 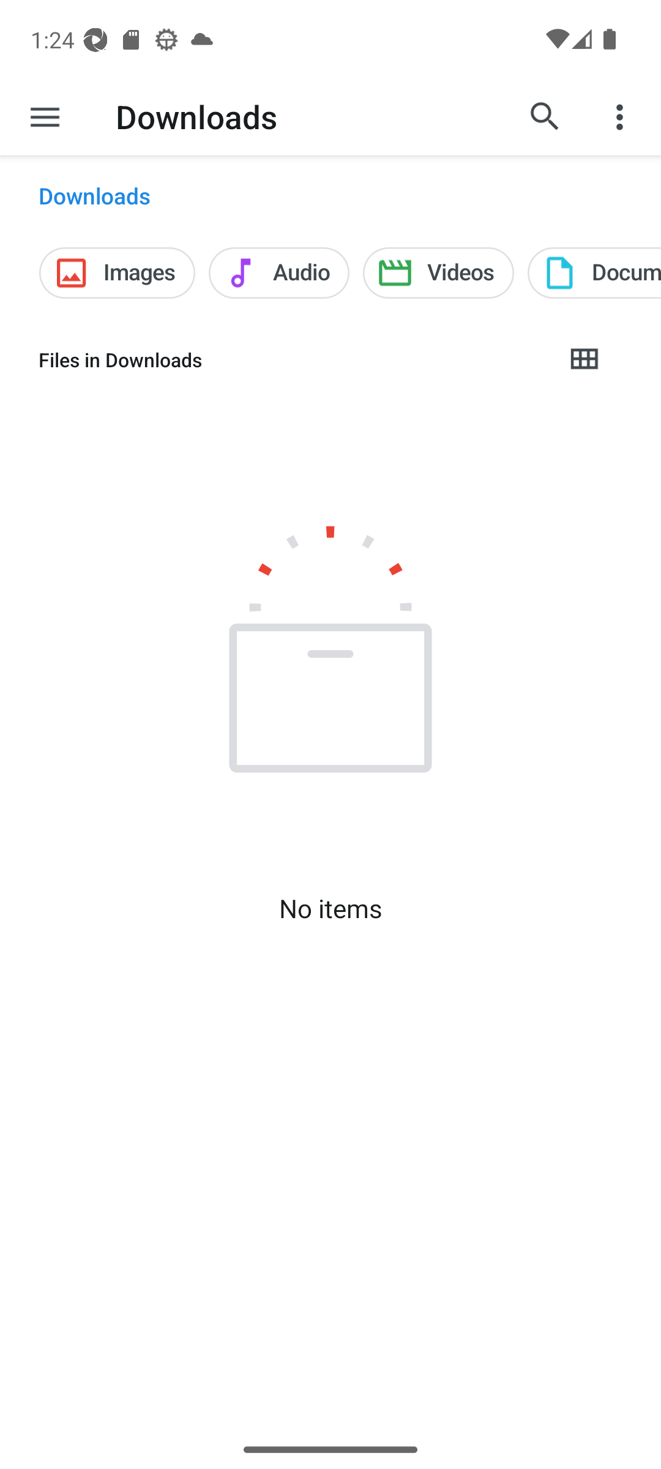 What do you see at coordinates (45, 116) in the screenshot?
I see `Show roots` at bounding box center [45, 116].